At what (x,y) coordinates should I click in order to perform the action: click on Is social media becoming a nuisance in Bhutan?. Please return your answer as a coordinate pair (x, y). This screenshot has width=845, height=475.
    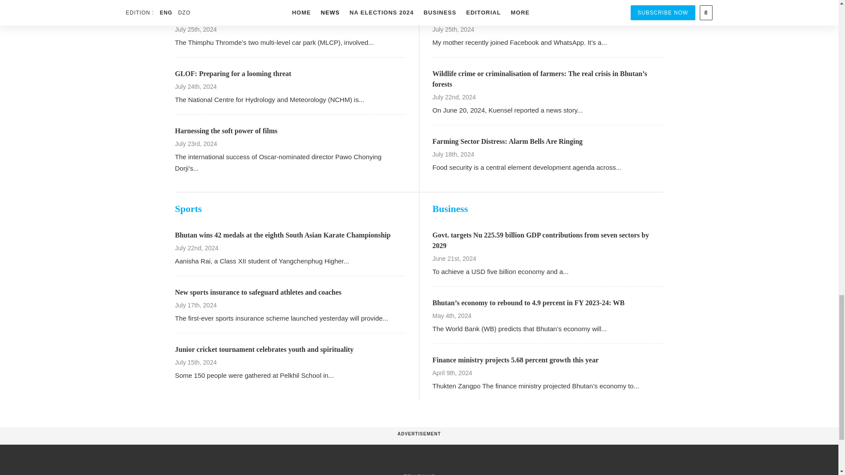
    Looking at the image, I should click on (503, 17).